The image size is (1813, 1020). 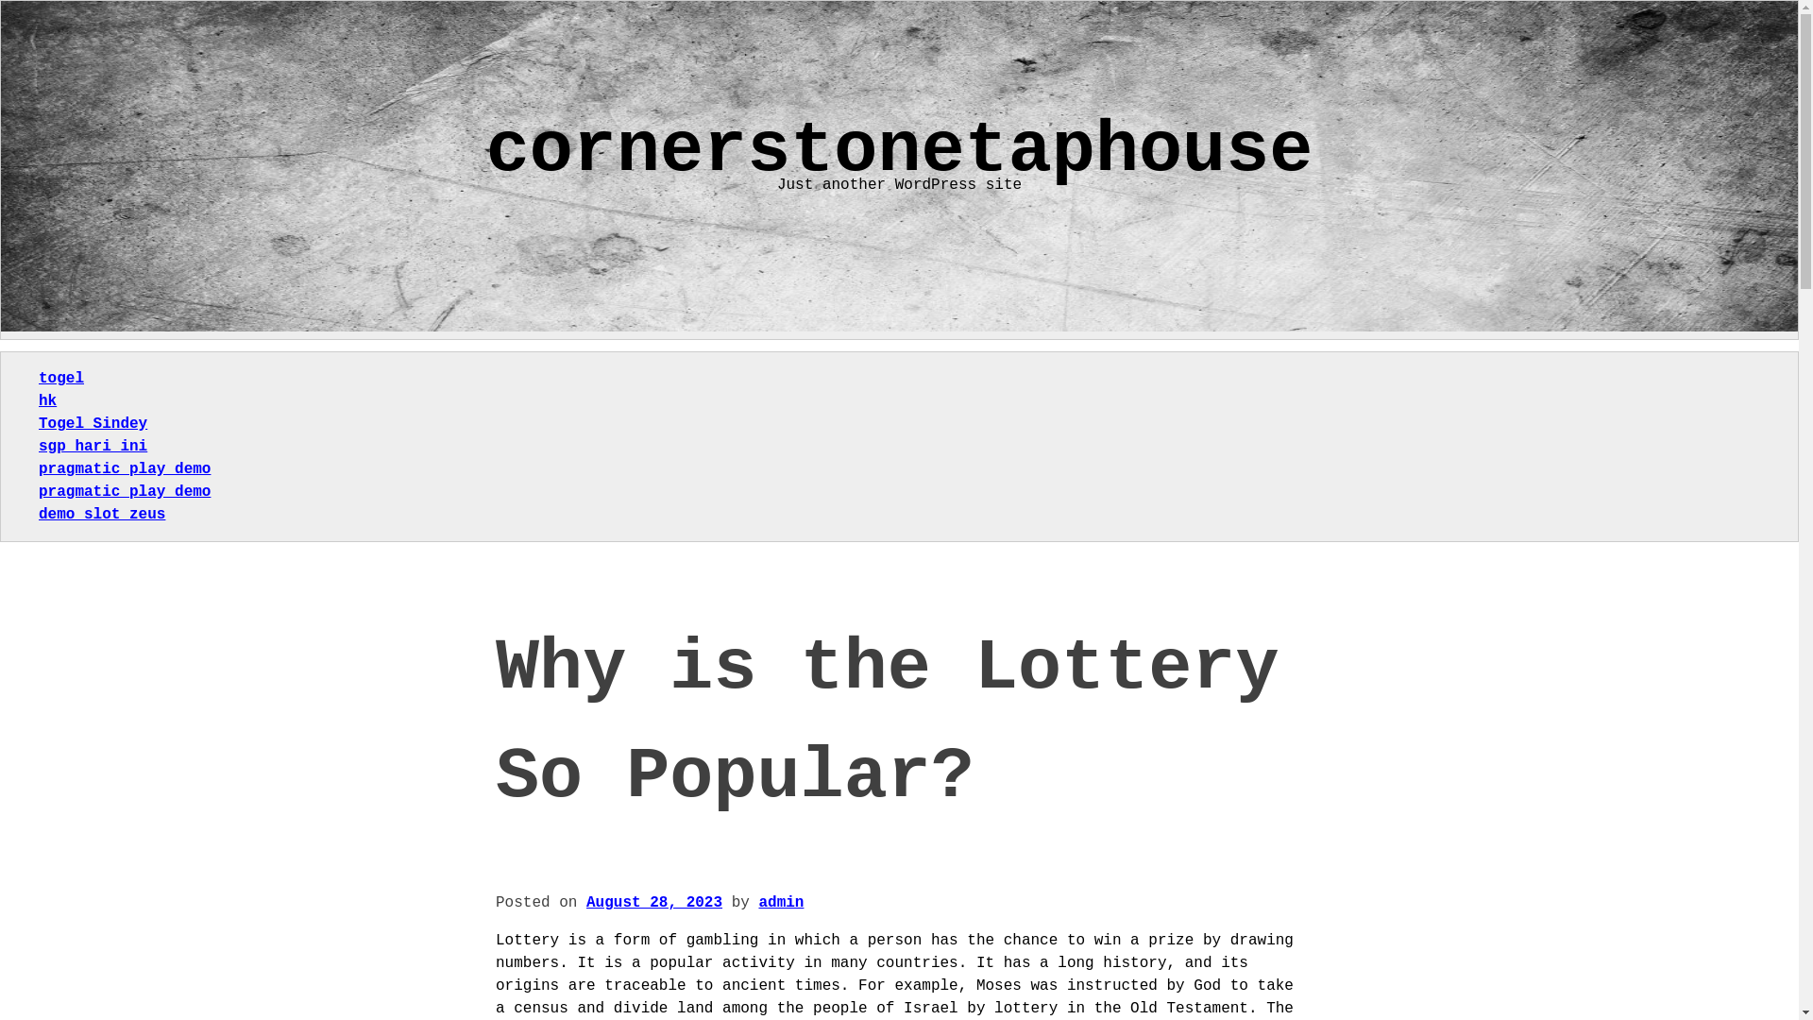 I want to click on hk, so click(x=47, y=400).